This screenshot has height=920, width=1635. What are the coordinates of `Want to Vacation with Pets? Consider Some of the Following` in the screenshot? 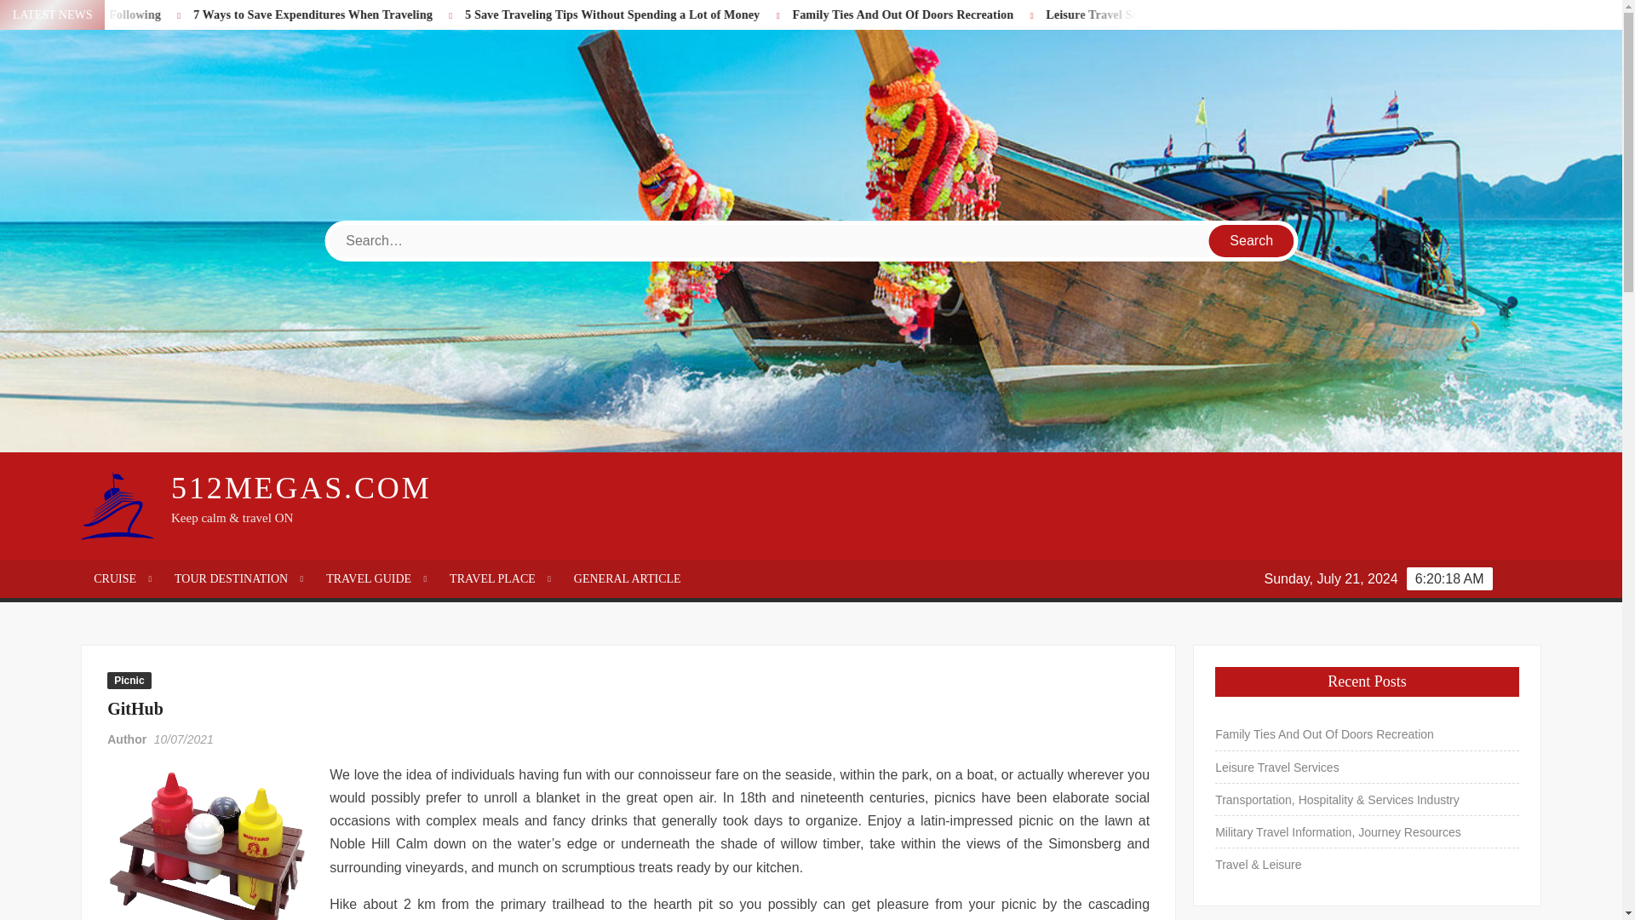 It's located at (136, 14).